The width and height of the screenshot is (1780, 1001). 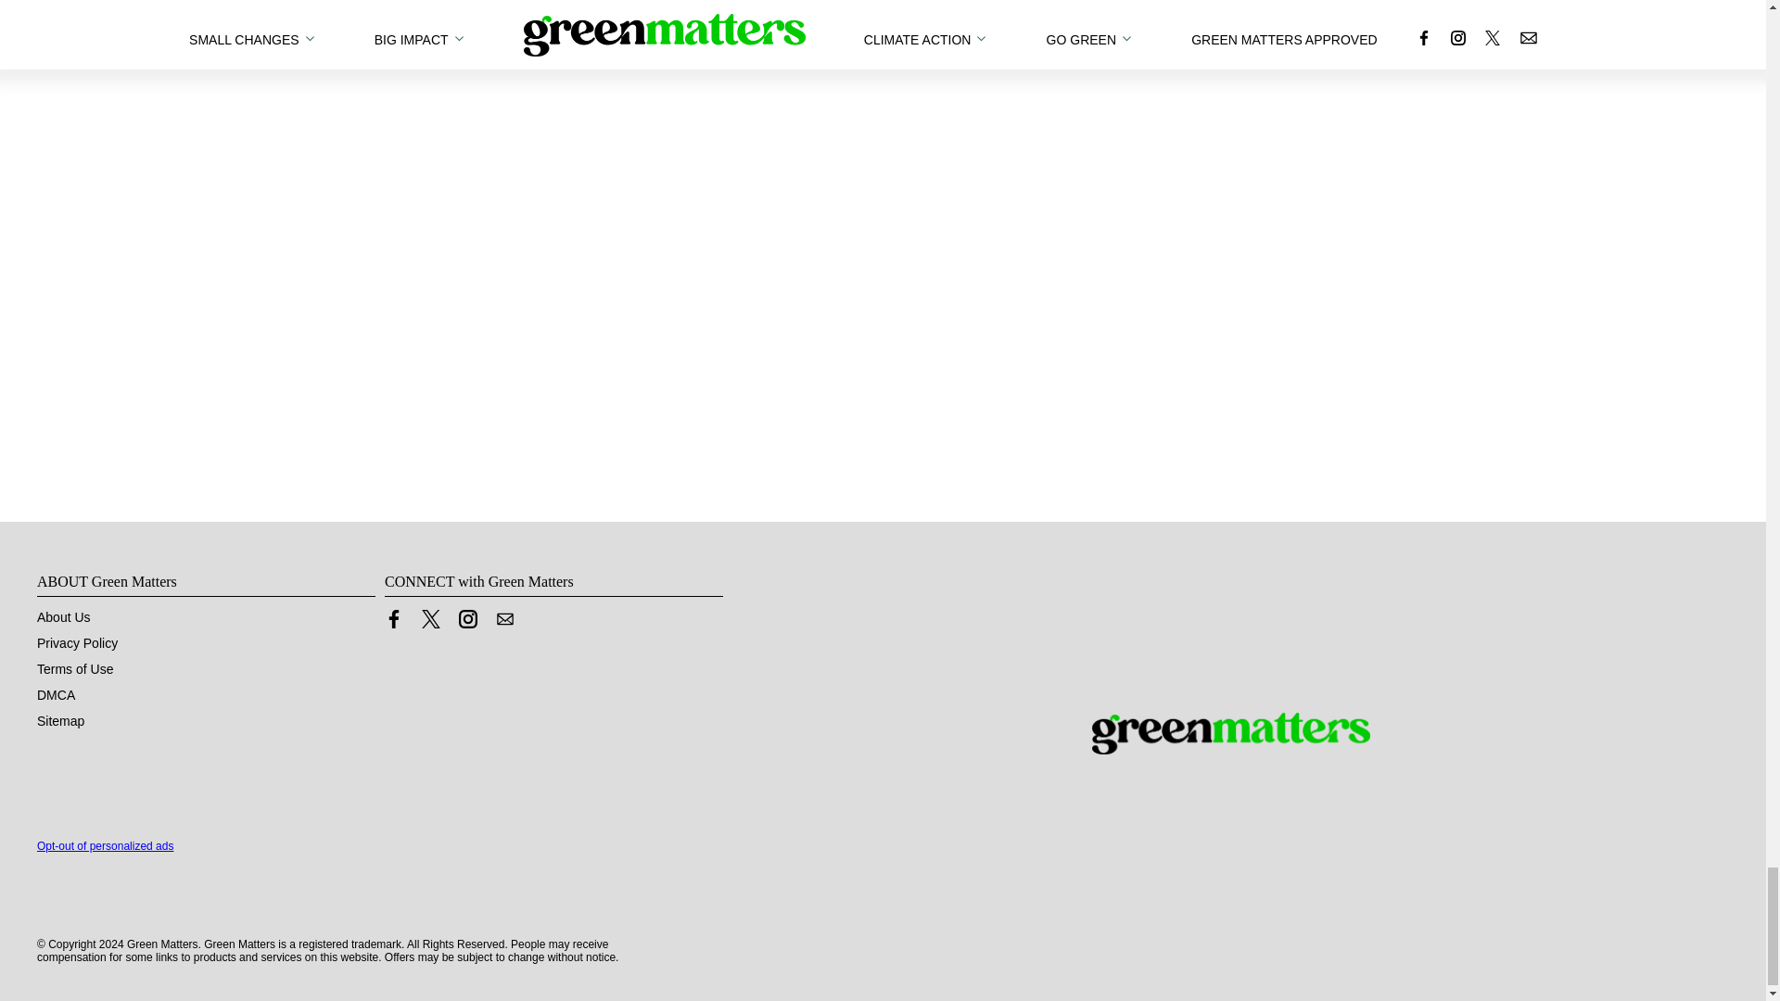 What do you see at coordinates (56, 695) in the screenshot?
I see `DMCA` at bounding box center [56, 695].